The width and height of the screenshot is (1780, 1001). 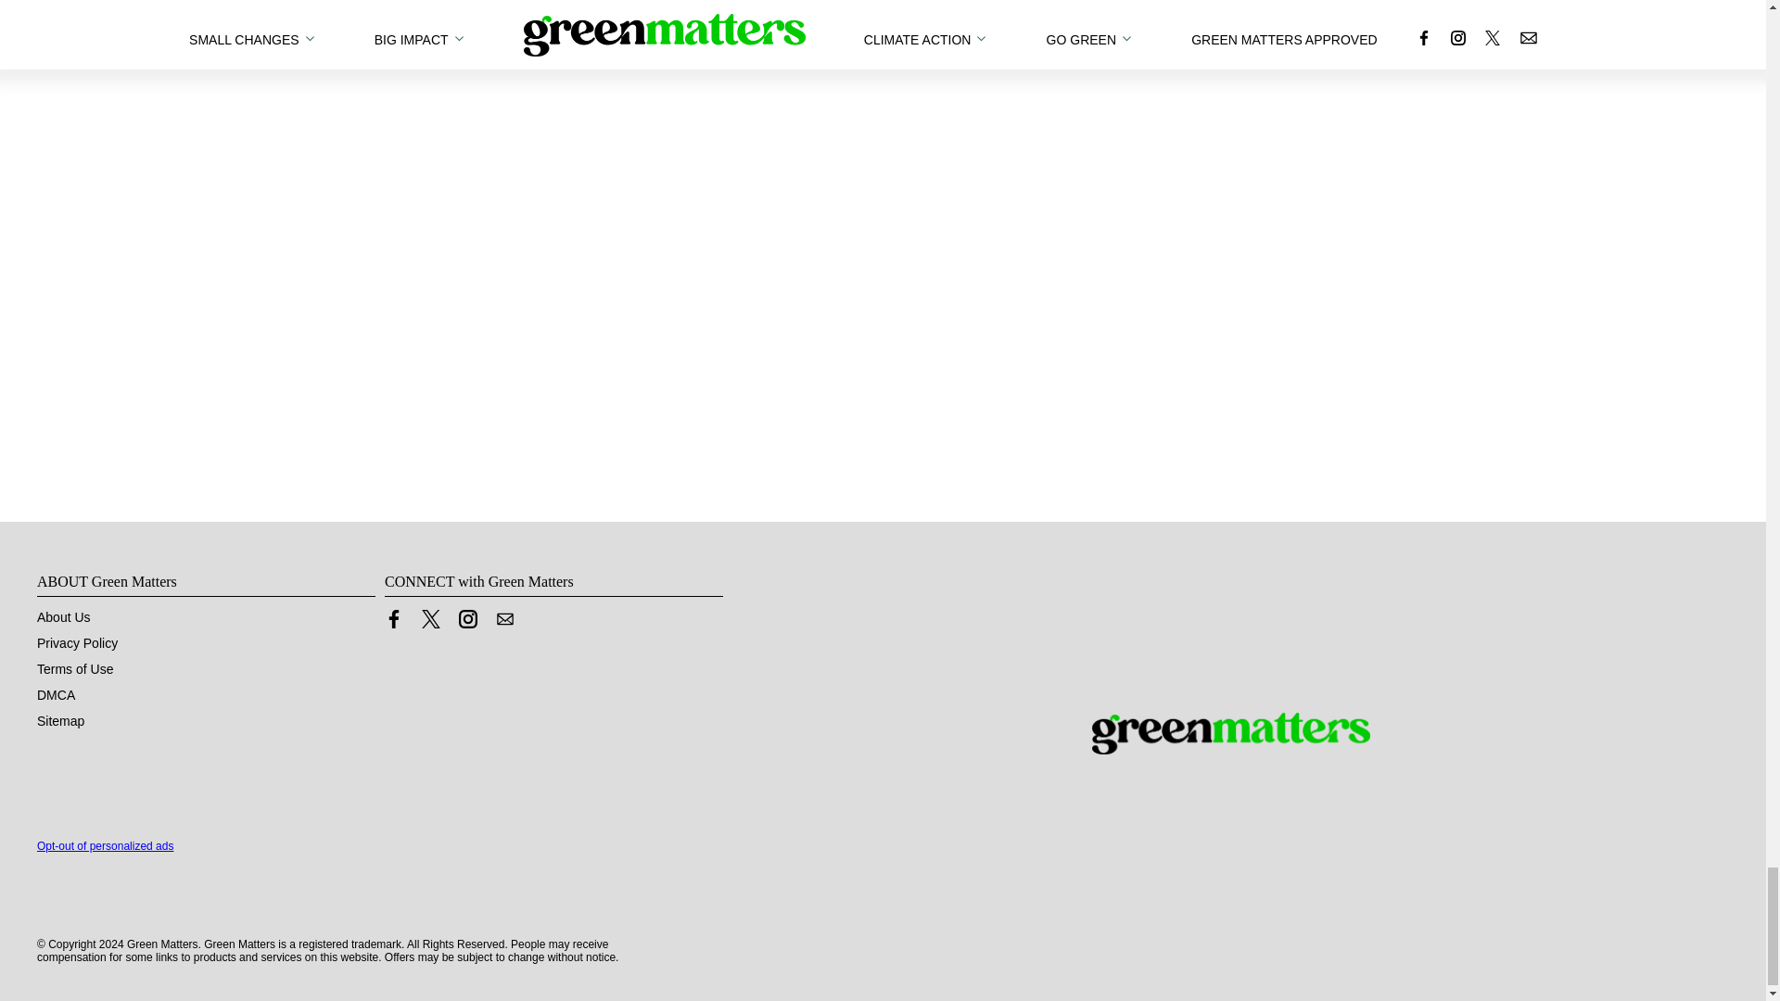 What do you see at coordinates (56, 695) in the screenshot?
I see `DMCA` at bounding box center [56, 695].